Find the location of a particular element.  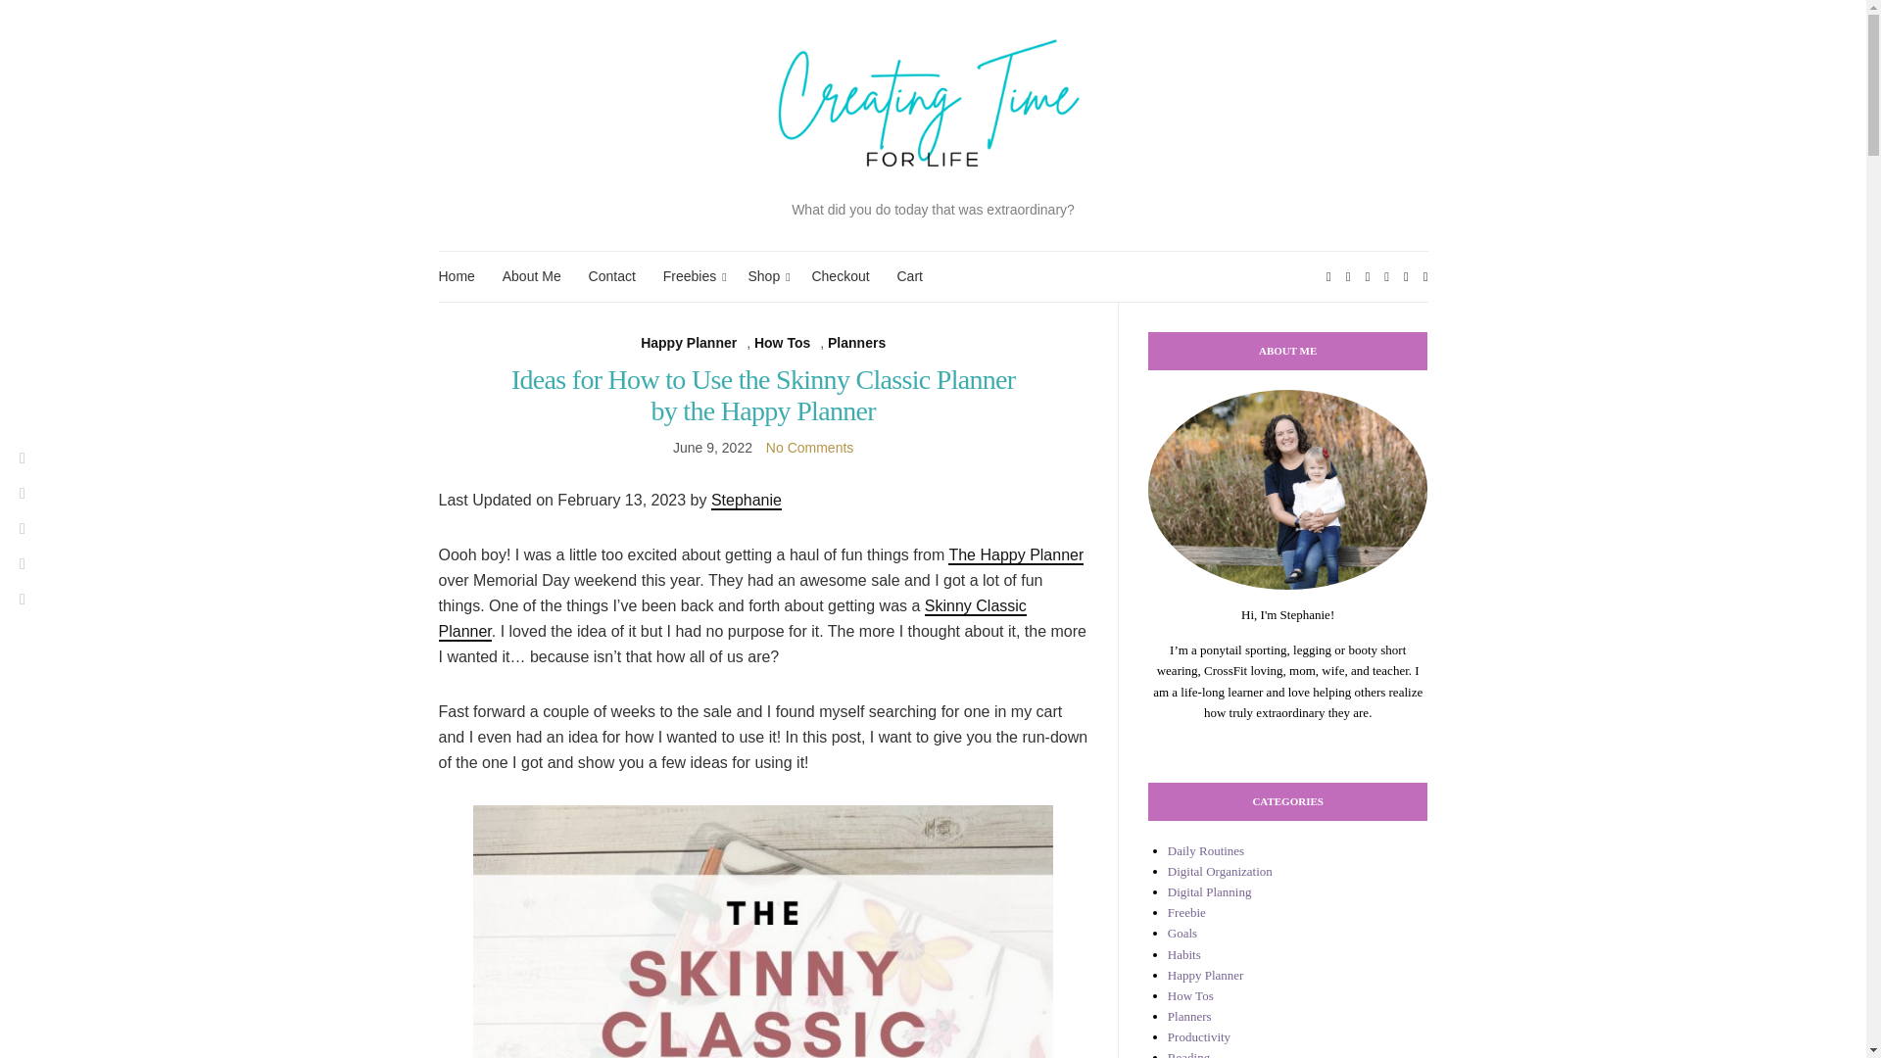

Contact is located at coordinates (611, 276).